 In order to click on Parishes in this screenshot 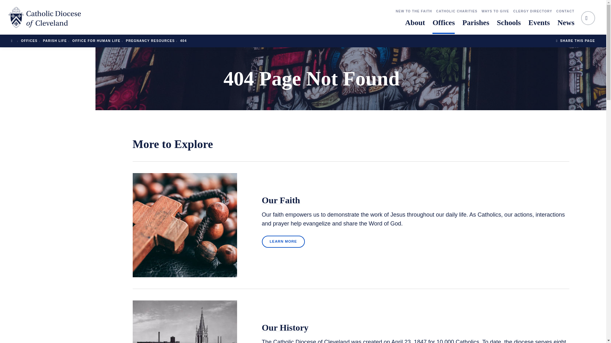, I will do `click(476, 25)`.